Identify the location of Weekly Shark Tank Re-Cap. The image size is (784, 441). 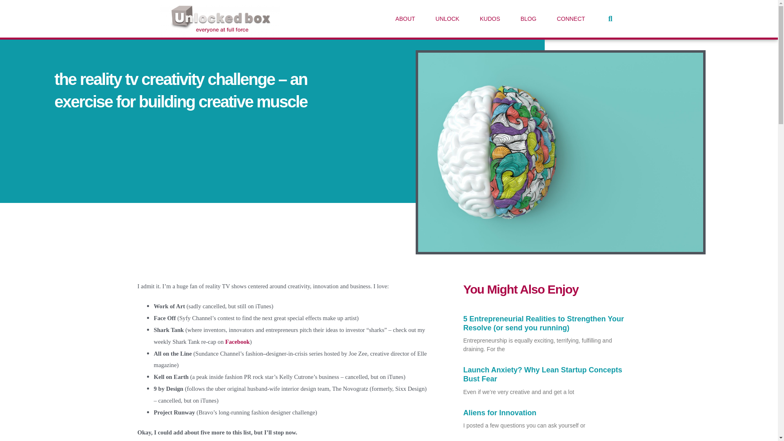
(237, 341).